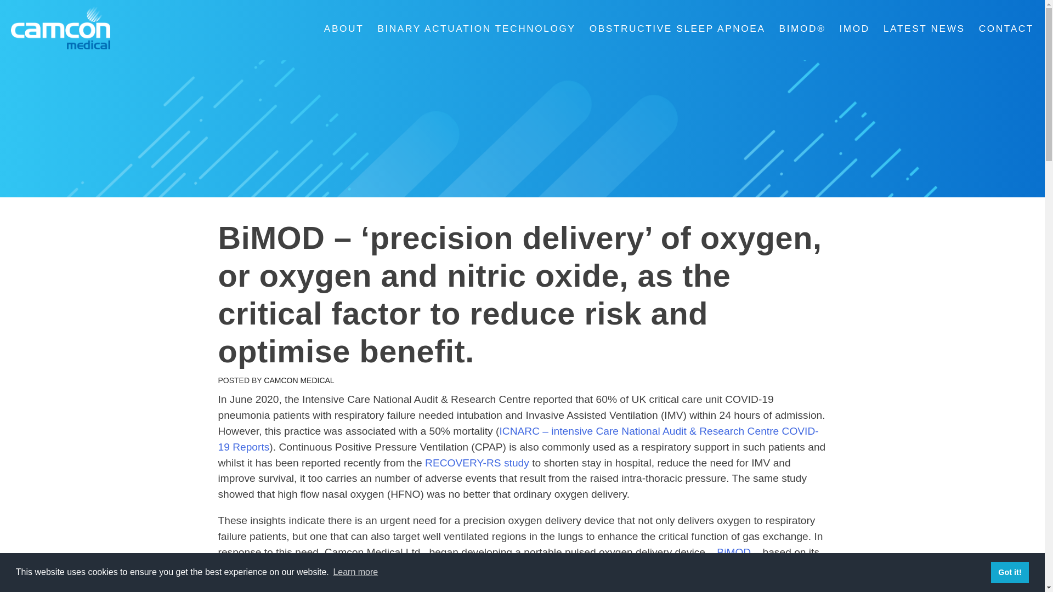  I want to click on IMOD, so click(847, 29).